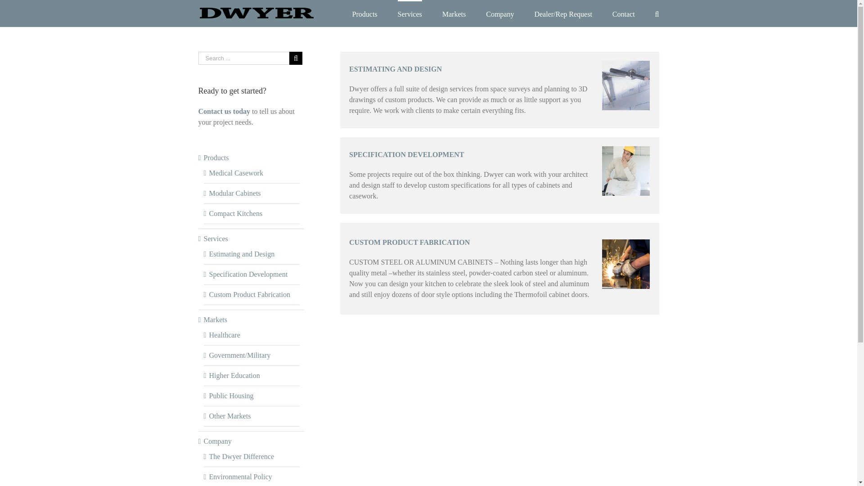 The image size is (864, 486). What do you see at coordinates (365, 13) in the screenshot?
I see `Products` at bounding box center [365, 13].